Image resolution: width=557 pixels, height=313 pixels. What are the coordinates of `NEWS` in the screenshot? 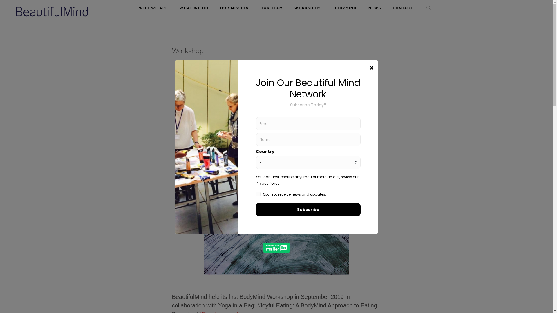 It's located at (375, 8).